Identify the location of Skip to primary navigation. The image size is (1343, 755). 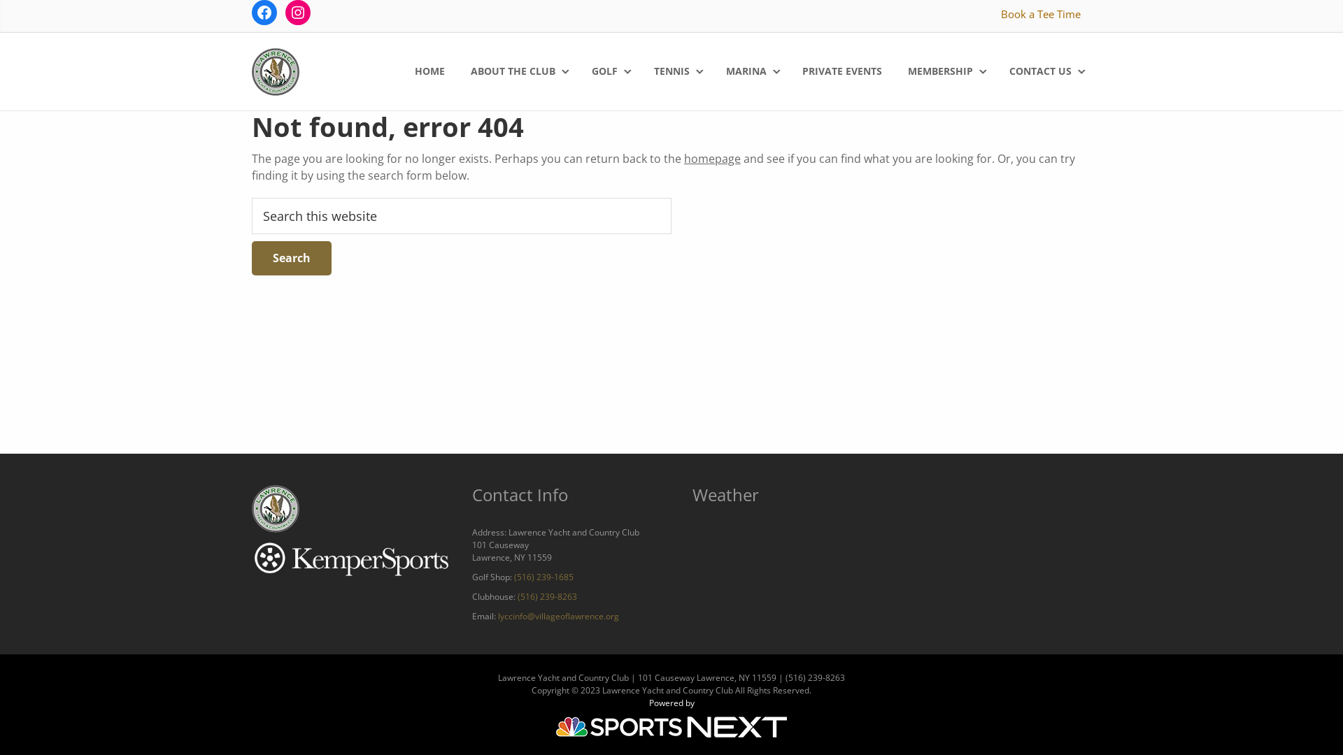
(0, 0).